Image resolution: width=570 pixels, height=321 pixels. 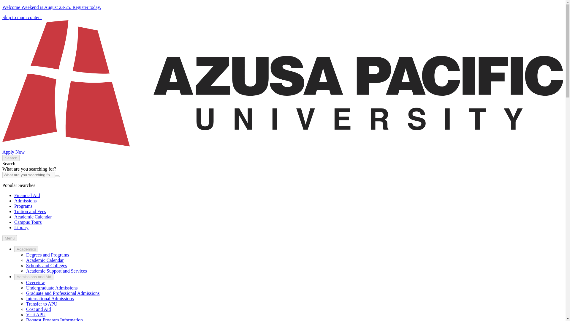 I want to click on Overview, so click(x=36, y=282).